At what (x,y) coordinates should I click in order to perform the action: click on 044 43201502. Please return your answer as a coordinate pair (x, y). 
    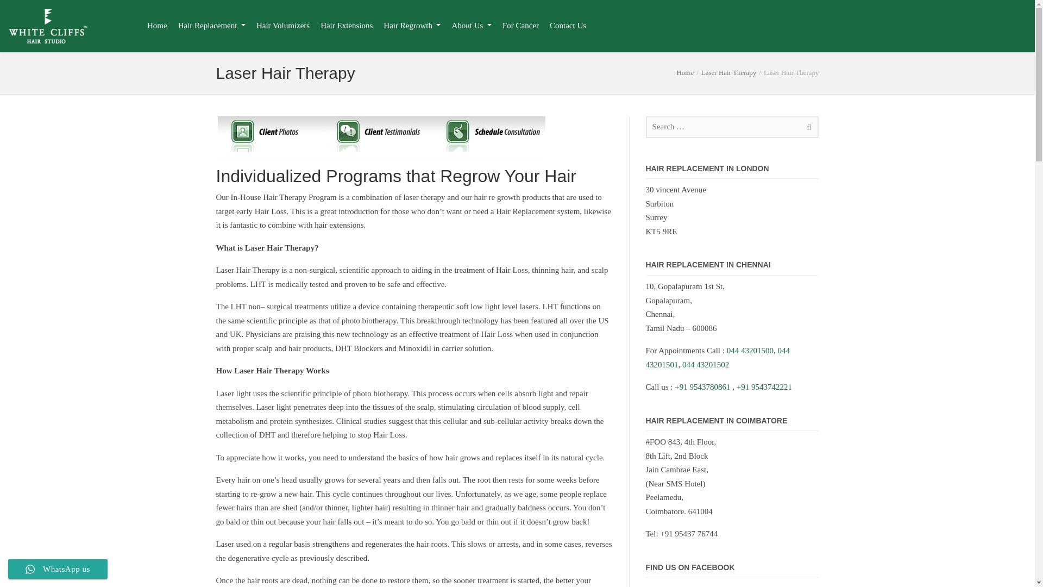
    Looking at the image, I should click on (705, 365).